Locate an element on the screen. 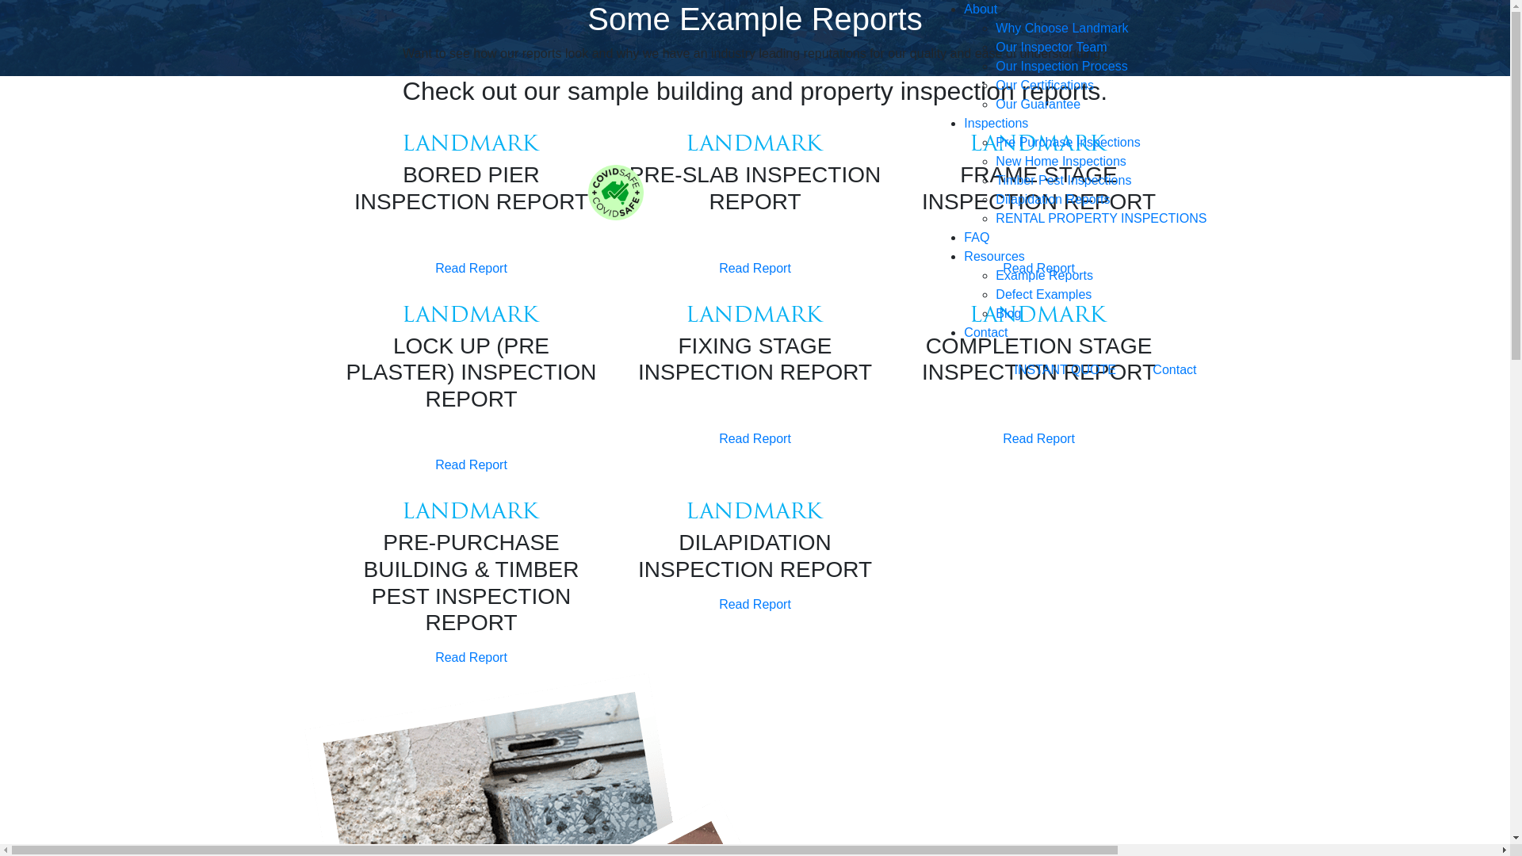 The width and height of the screenshot is (1522, 856). Read Report is located at coordinates (471, 658).